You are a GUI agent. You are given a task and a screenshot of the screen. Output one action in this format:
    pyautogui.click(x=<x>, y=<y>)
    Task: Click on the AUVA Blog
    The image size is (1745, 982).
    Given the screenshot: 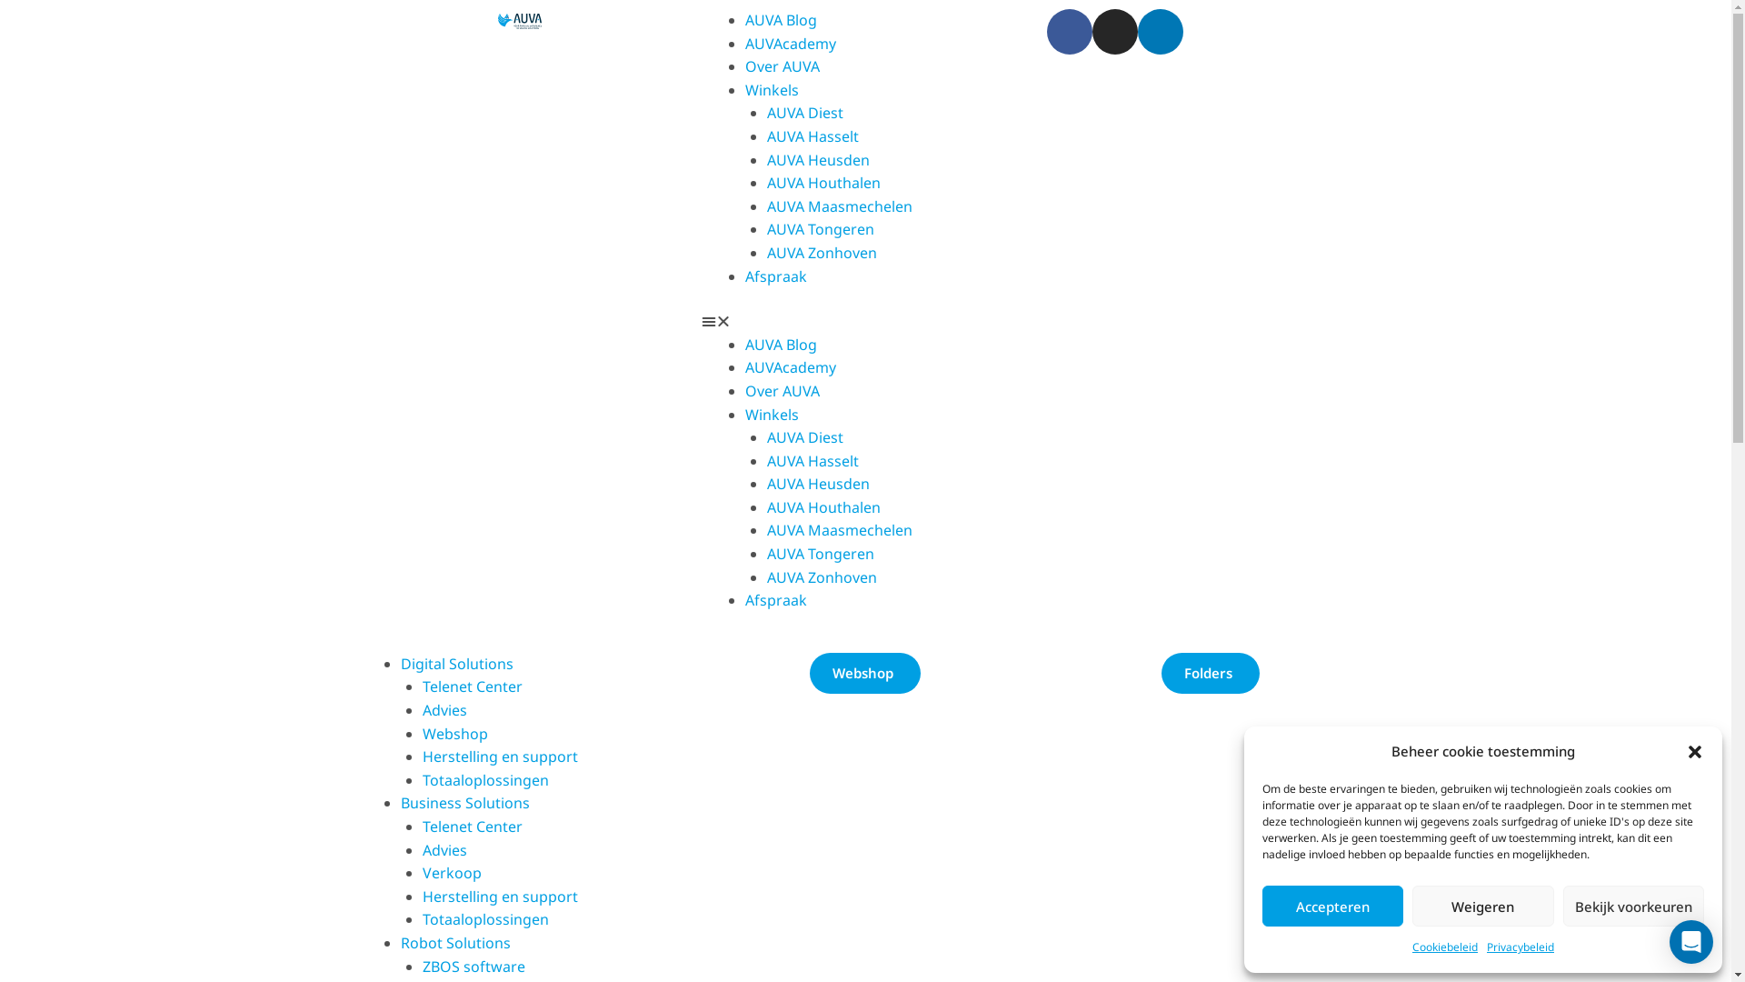 What is the action you would take?
    pyautogui.click(x=782, y=20)
    